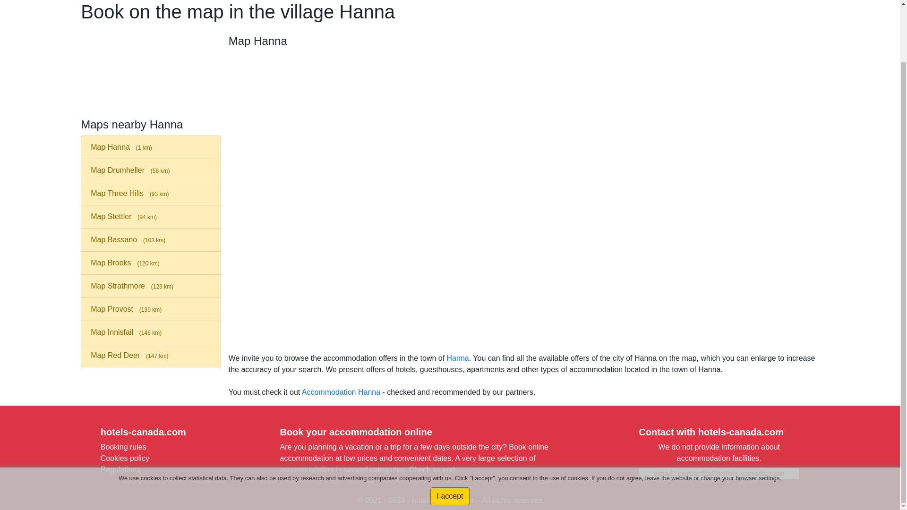 Image resolution: width=907 pixels, height=510 pixels. What do you see at coordinates (151, 170) in the screenshot?
I see `Map Drumheller` at bounding box center [151, 170].